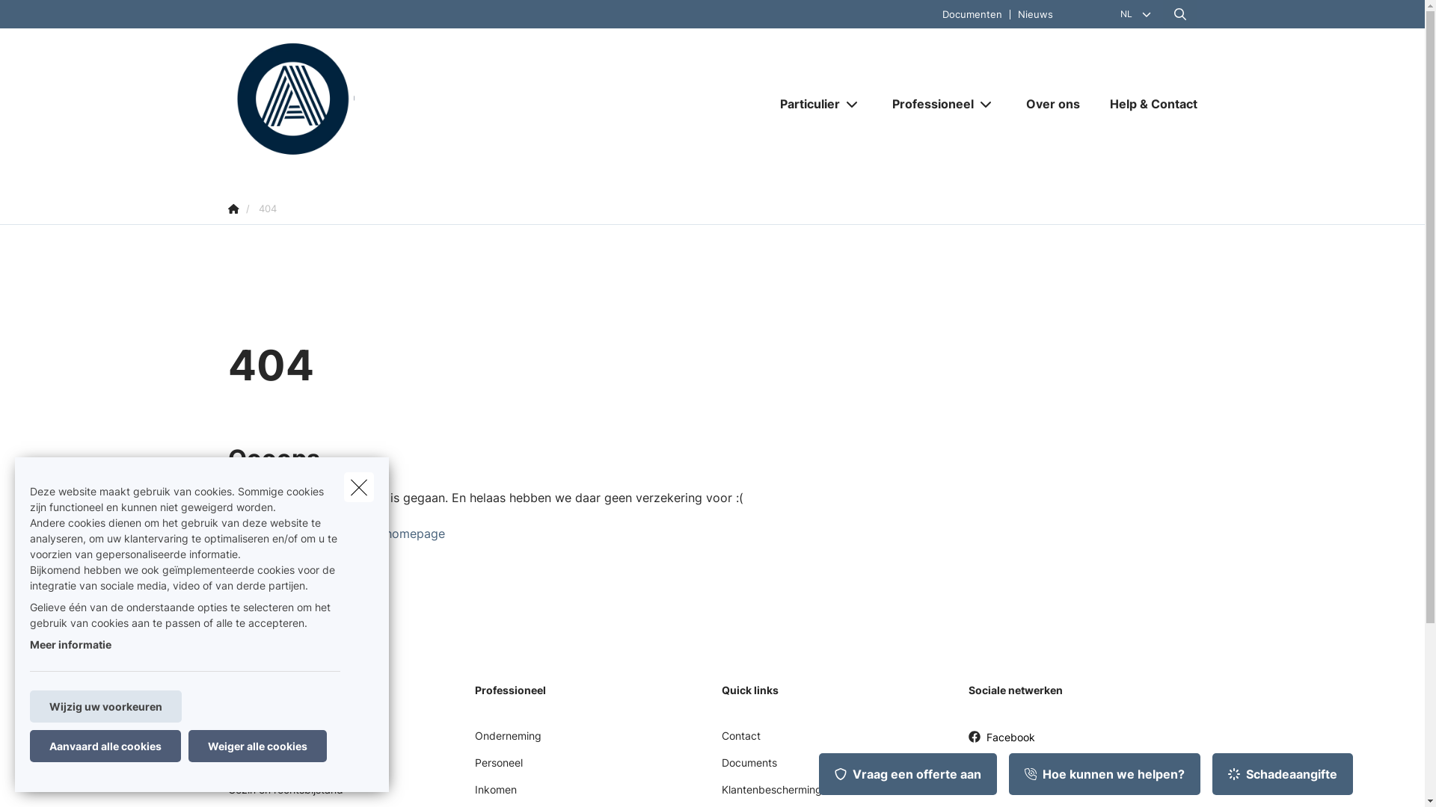  Describe the element at coordinates (70, 644) in the screenshot. I see `Meer informatie` at that location.